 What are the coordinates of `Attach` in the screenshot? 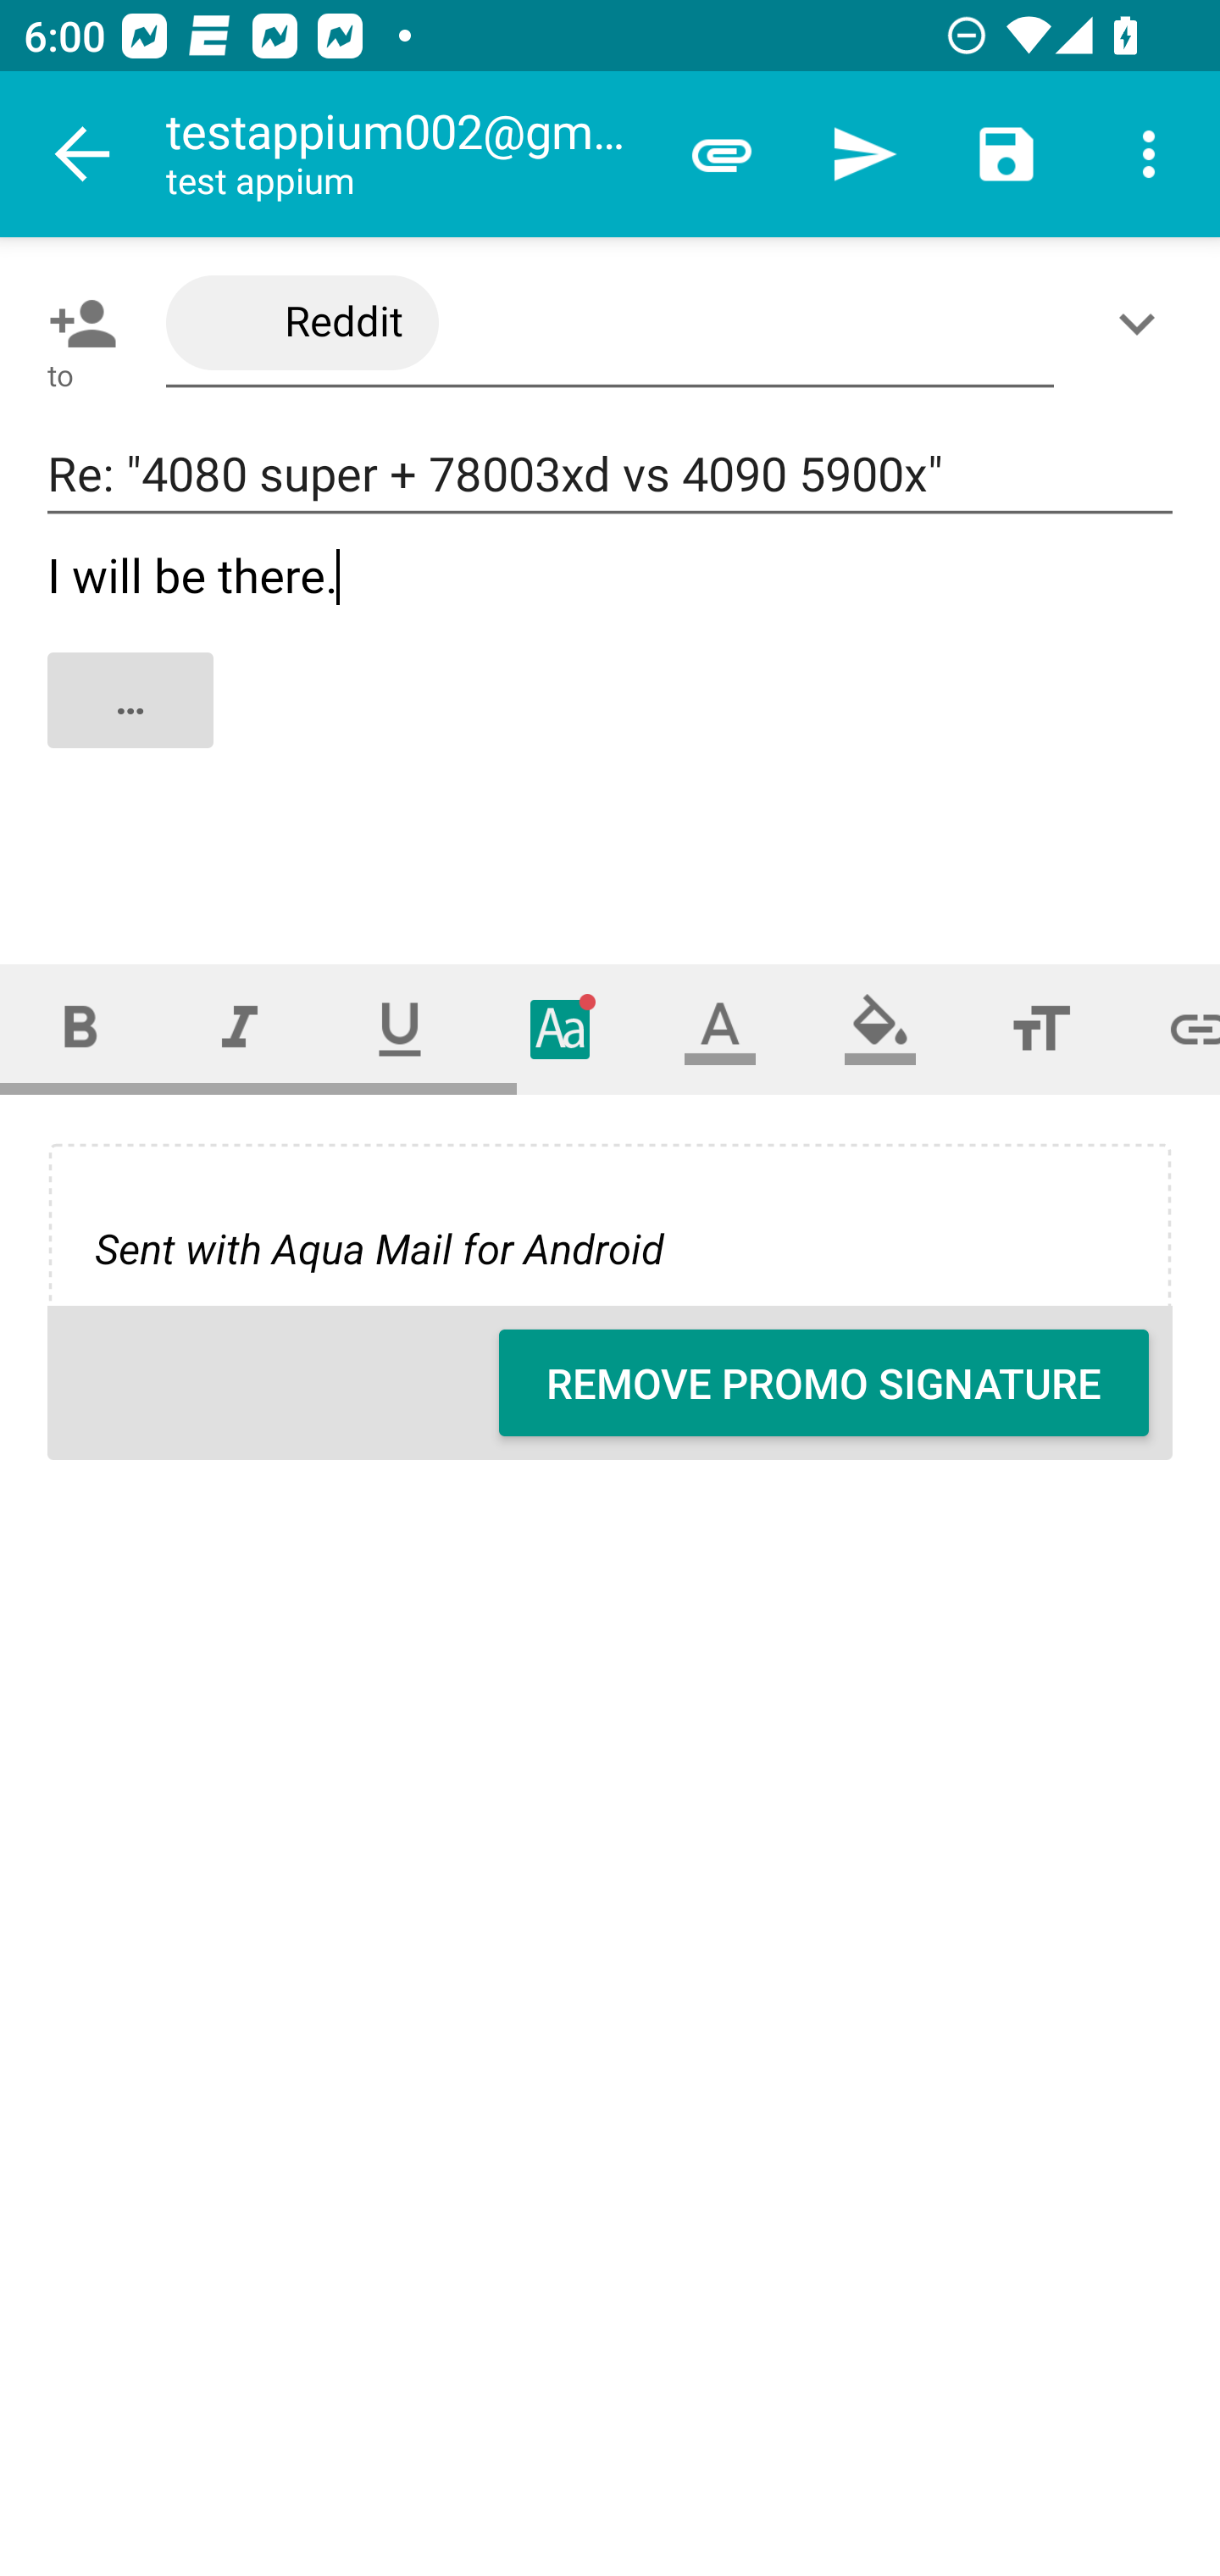 It's located at (722, 154).